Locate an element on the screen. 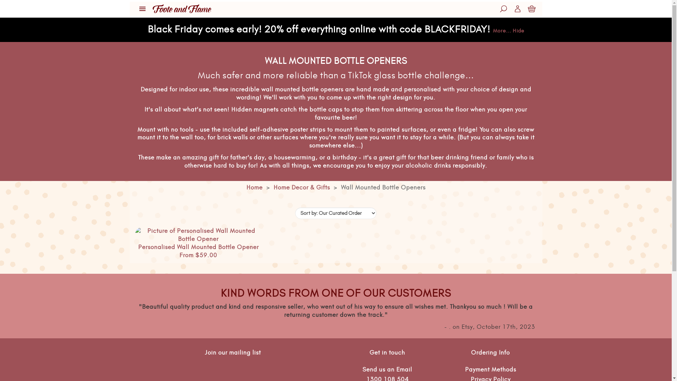 Image resolution: width=677 pixels, height=381 pixels. Home is located at coordinates (254, 188).